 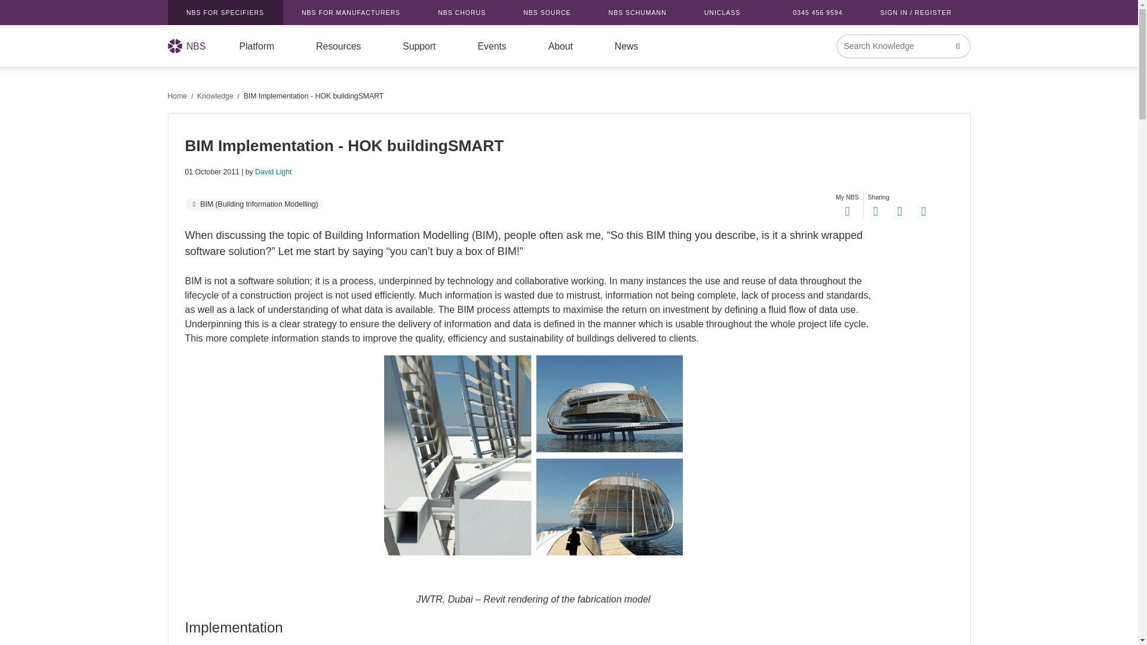 What do you see at coordinates (560, 46) in the screenshot?
I see `About` at bounding box center [560, 46].